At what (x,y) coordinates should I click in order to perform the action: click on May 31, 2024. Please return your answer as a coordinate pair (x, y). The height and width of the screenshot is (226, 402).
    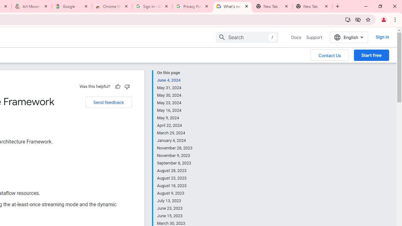
    Looking at the image, I should click on (175, 88).